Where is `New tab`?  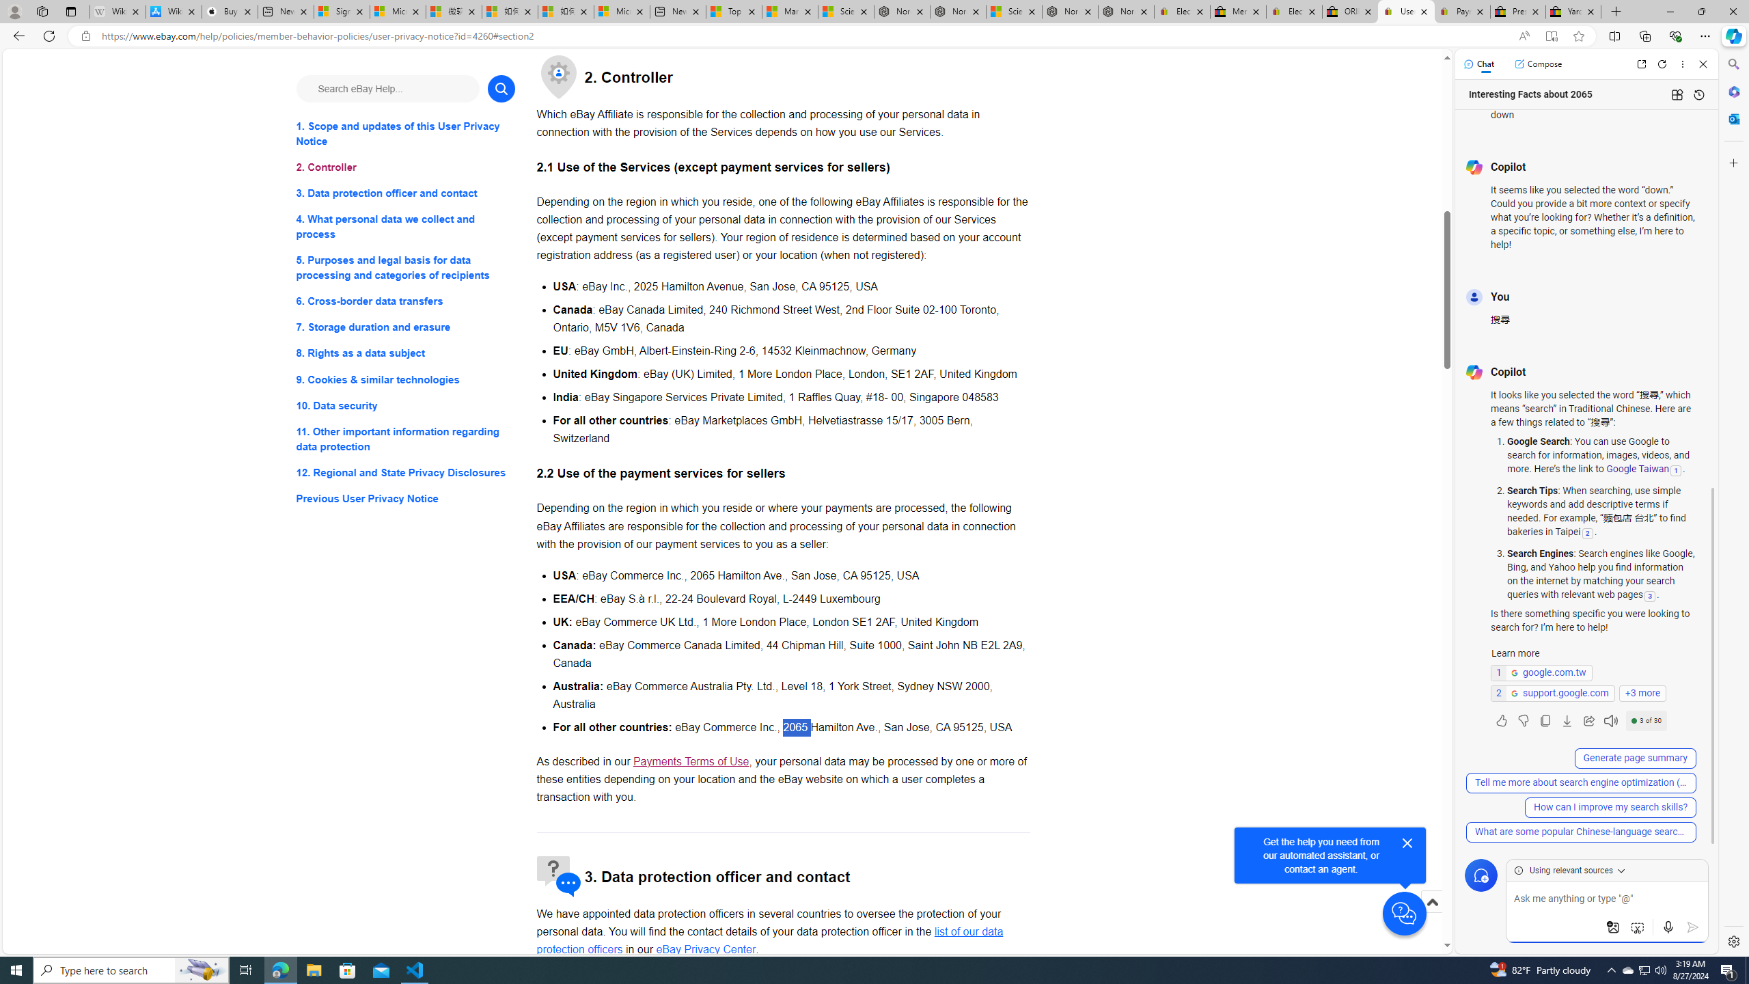 New tab is located at coordinates (678, 12).